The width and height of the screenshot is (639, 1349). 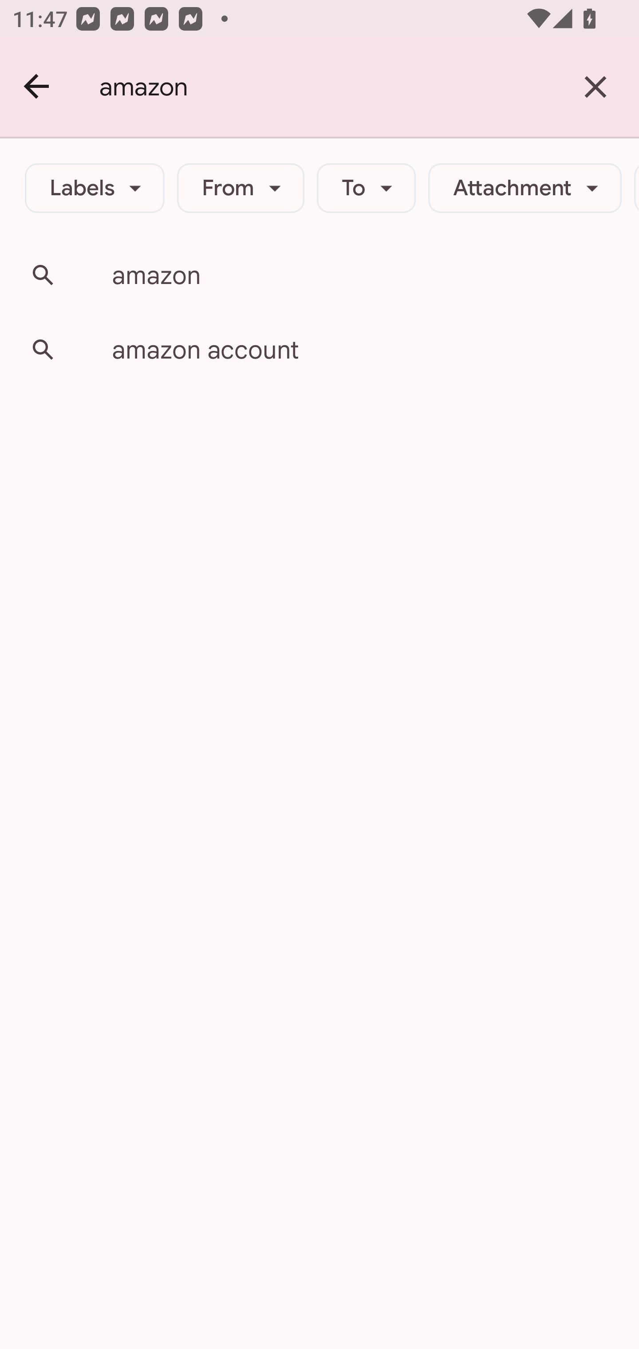 I want to click on From, so click(x=241, y=188).